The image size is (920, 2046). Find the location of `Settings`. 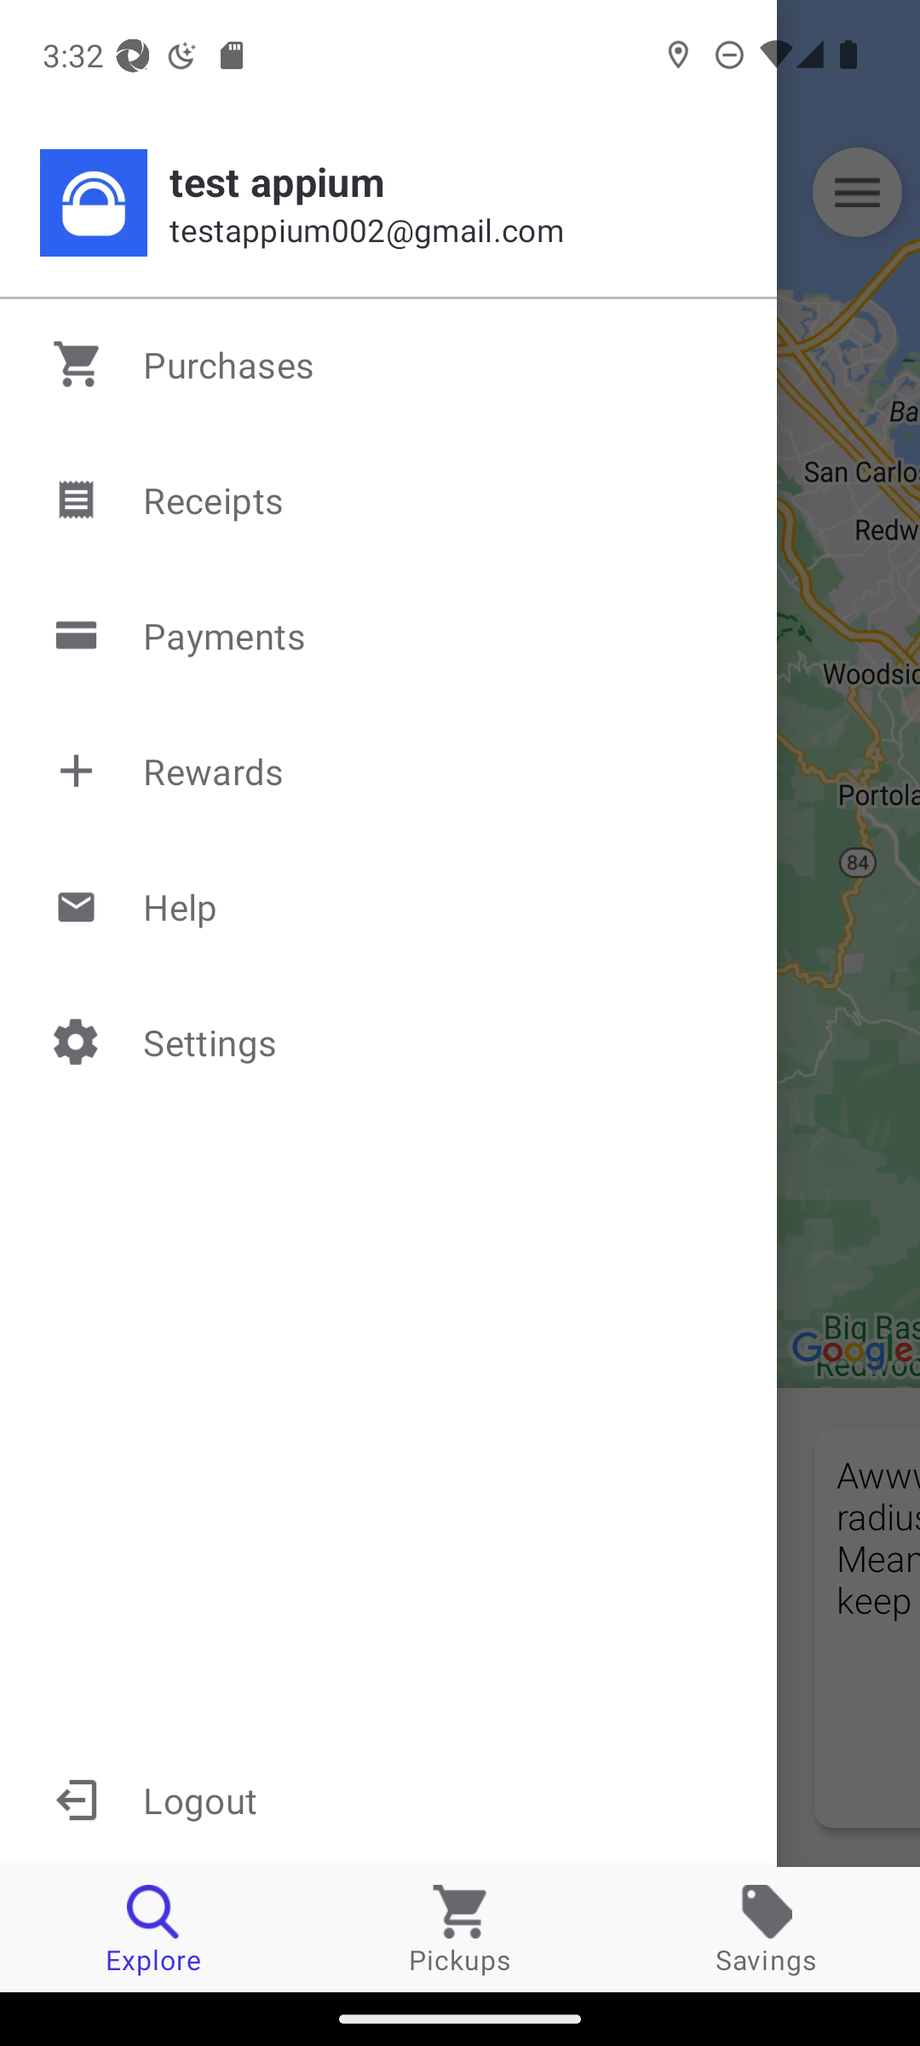

Settings is located at coordinates (390, 1041).